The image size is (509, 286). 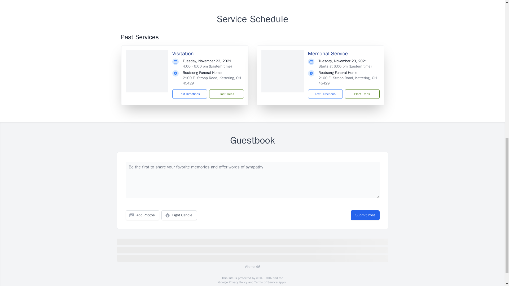 I want to click on 2100 E. Stroop Road, Kettering, OH 45429, so click(x=212, y=81).